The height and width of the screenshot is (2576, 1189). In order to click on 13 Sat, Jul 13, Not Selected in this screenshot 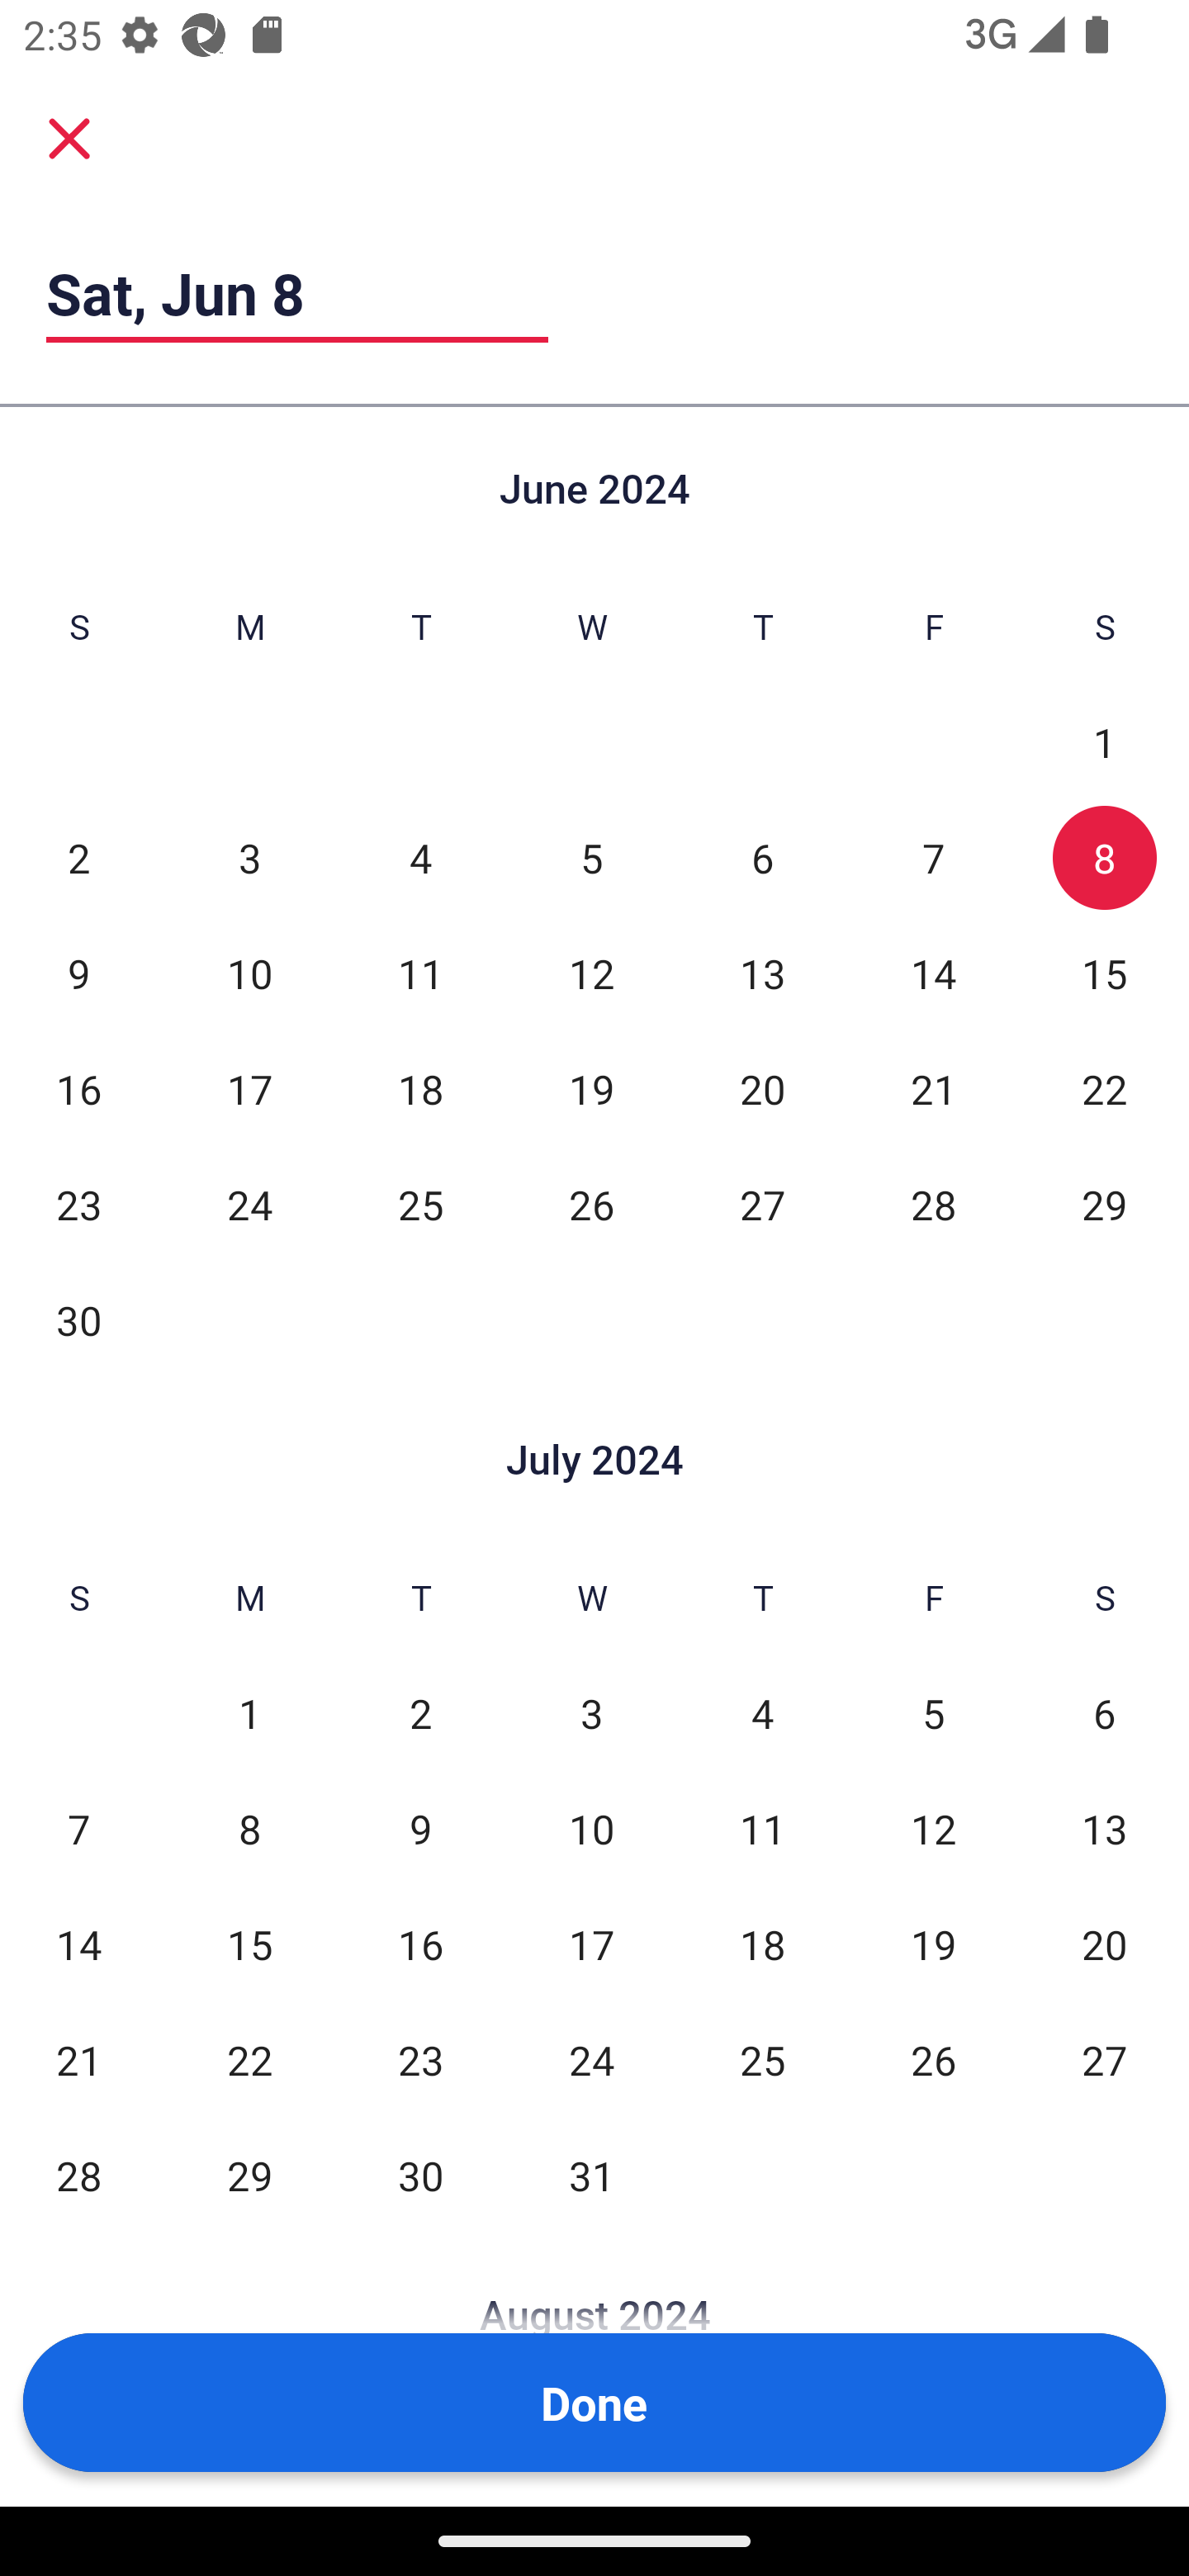, I will do `click(1105, 1828)`.